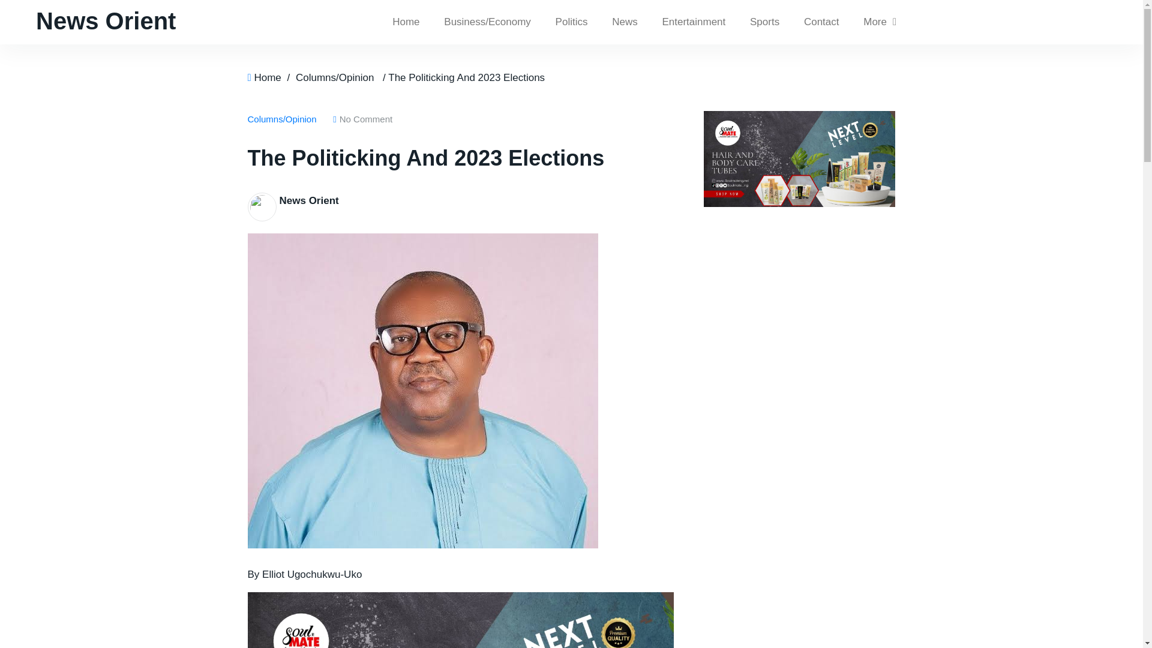 The image size is (1152, 648). Describe the element at coordinates (693, 22) in the screenshot. I see `Entertainment` at that location.